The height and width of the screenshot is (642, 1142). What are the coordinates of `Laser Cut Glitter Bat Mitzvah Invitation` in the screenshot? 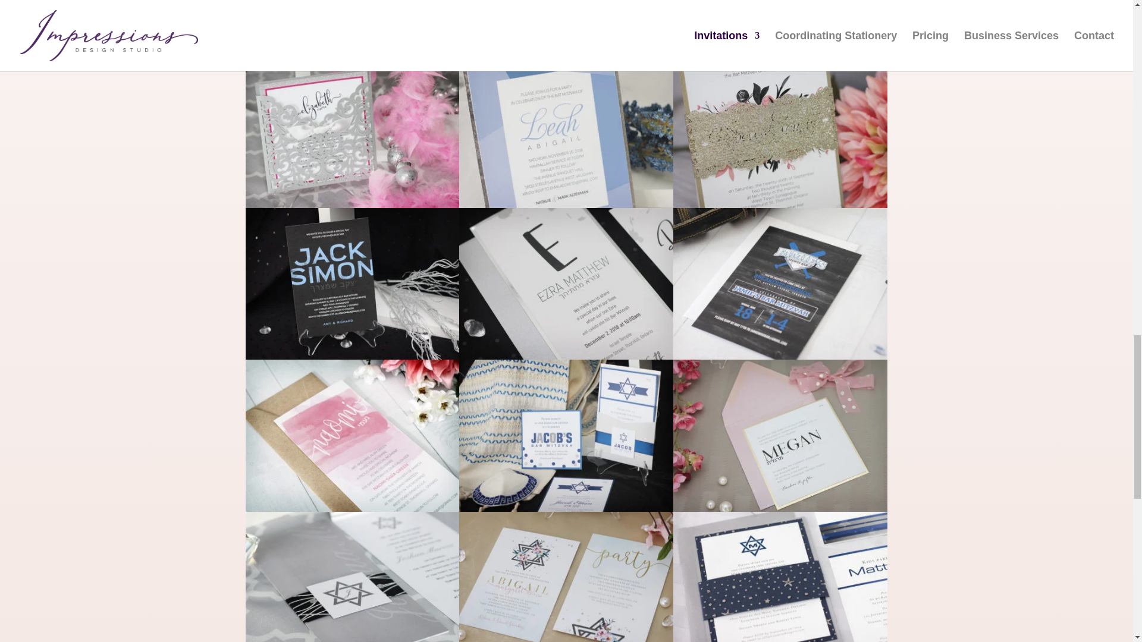 It's located at (780, 53).